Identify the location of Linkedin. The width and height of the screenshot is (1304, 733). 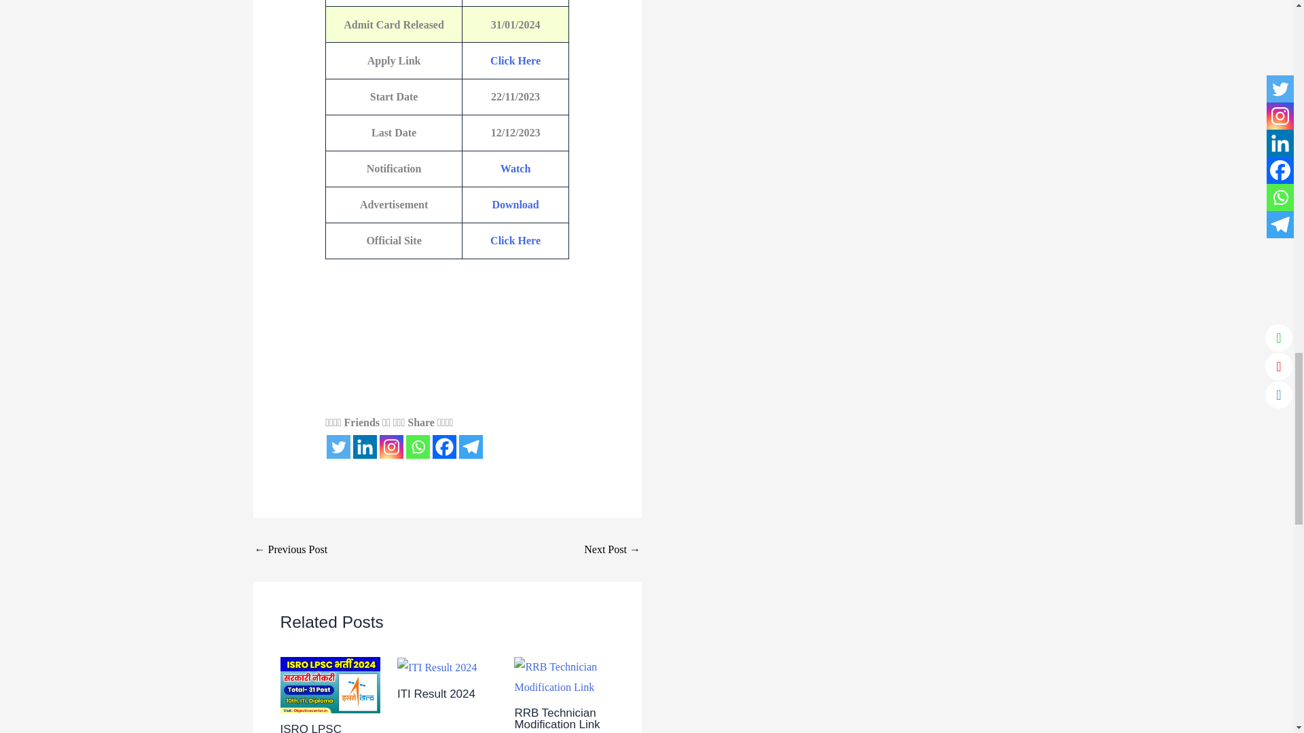
(365, 447).